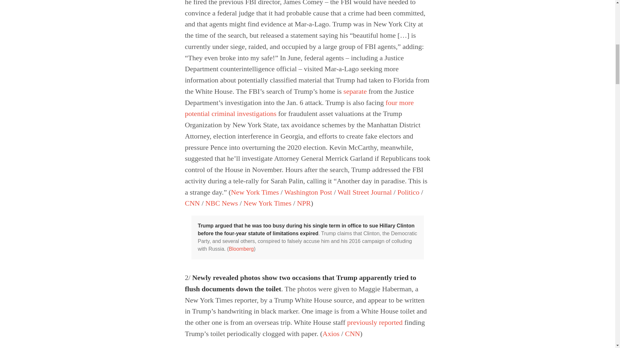  What do you see at coordinates (408, 192) in the screenshot?
I see `Politico` at bounding box center [408, 192].